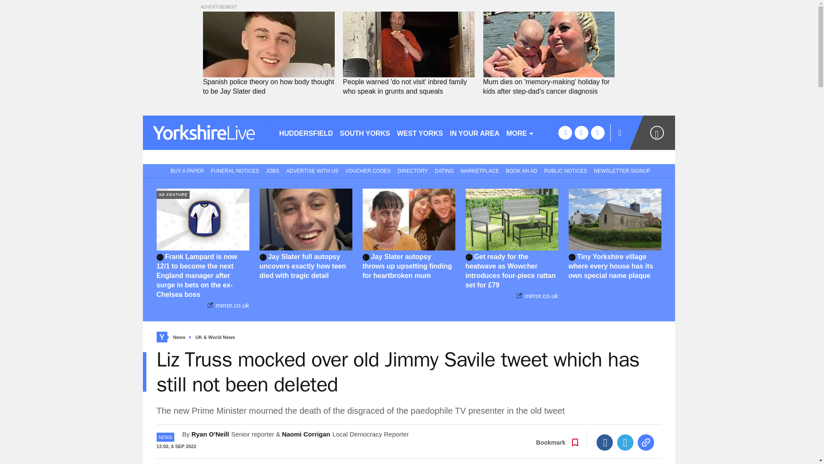  Describe the element at coordinates (597, 132) in the screenshot. I see `instagram` at that location.